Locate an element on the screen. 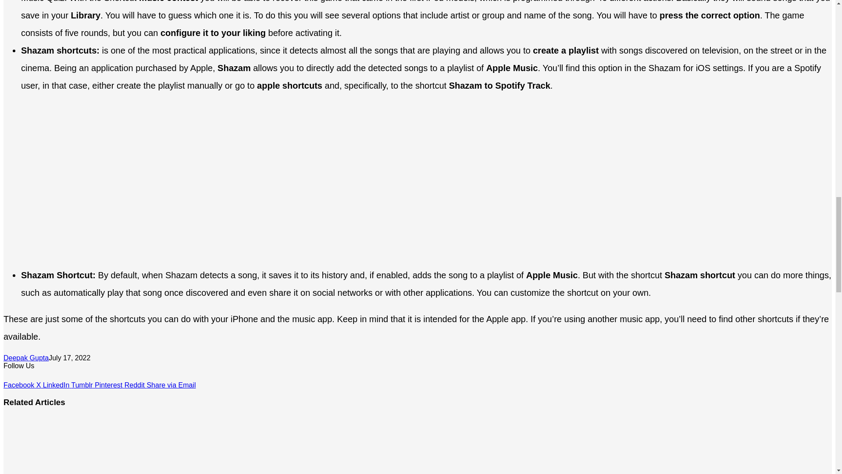 The image size is (842, 474). Facebook is located at coordinates (19, 385).